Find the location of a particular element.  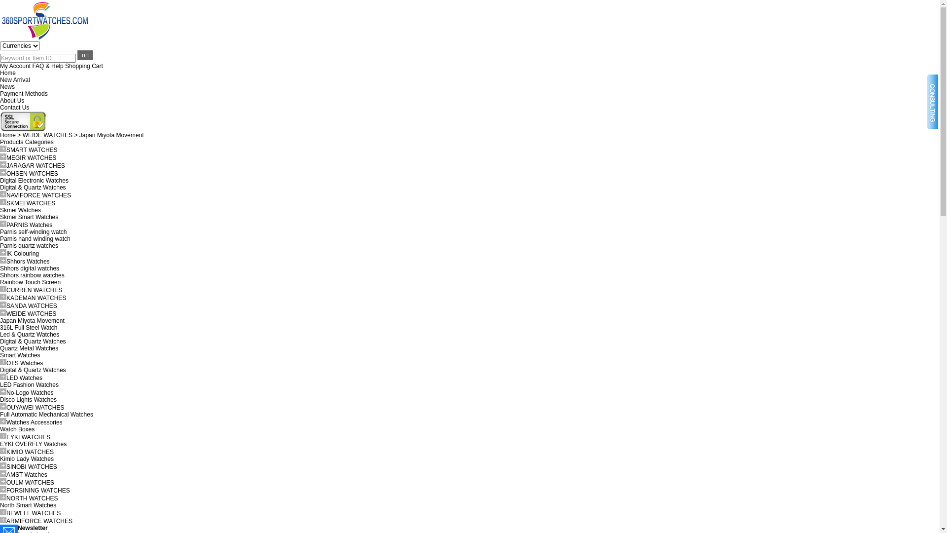

NAVIFORCE WATCHES is located at coordinates (38, 195).